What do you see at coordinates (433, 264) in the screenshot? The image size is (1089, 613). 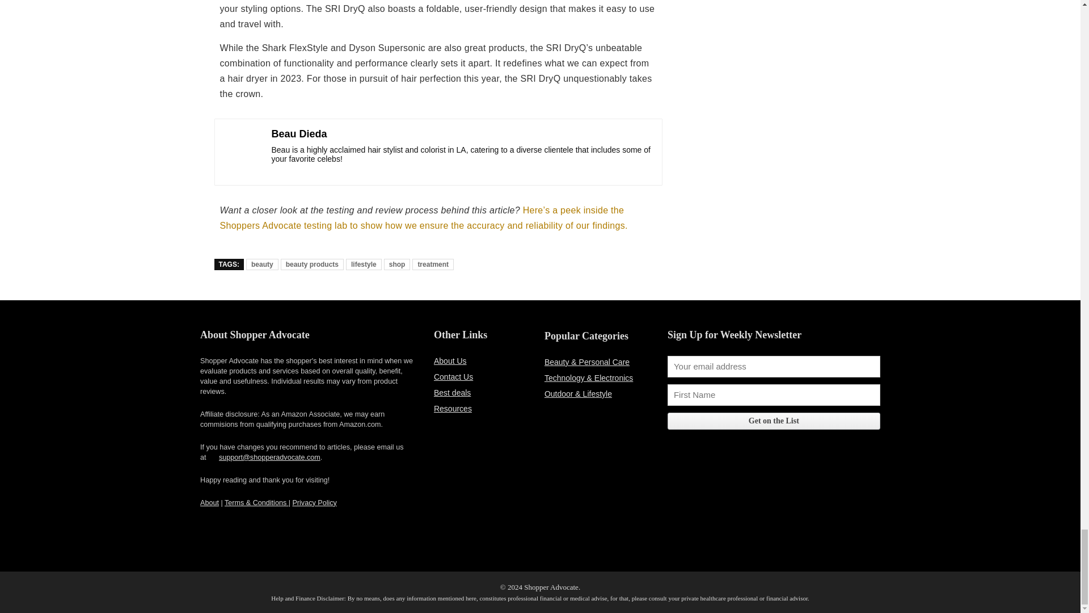 I see `treatment` at bounding box center [433, 264].